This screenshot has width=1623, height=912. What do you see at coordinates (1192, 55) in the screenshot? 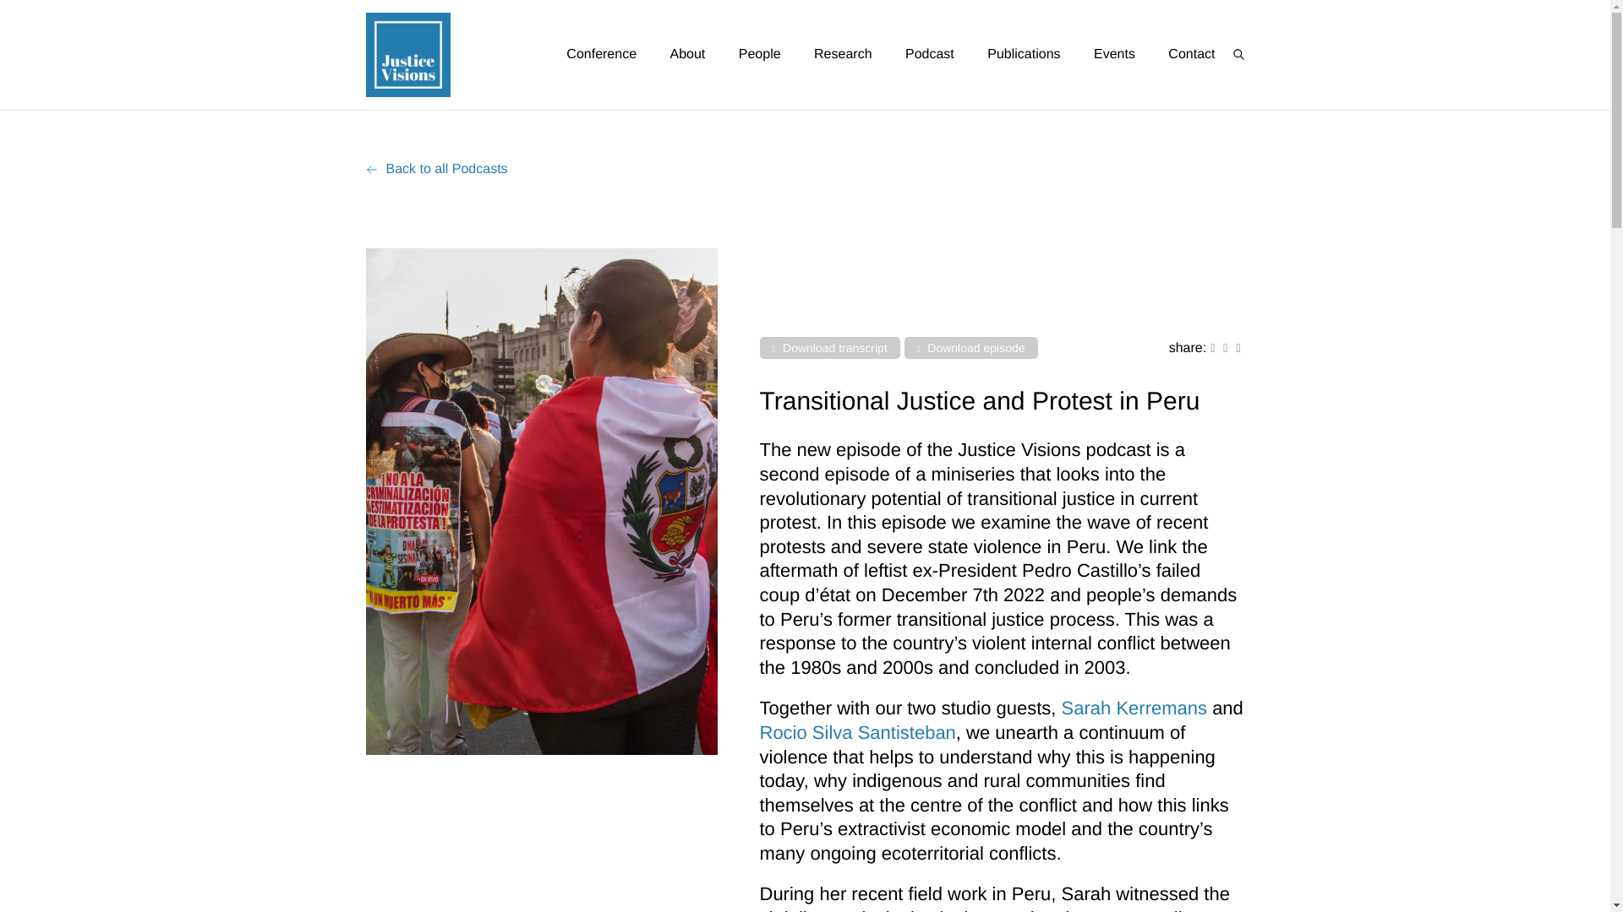
I see `Contact` at bounding box center [1192, 55].